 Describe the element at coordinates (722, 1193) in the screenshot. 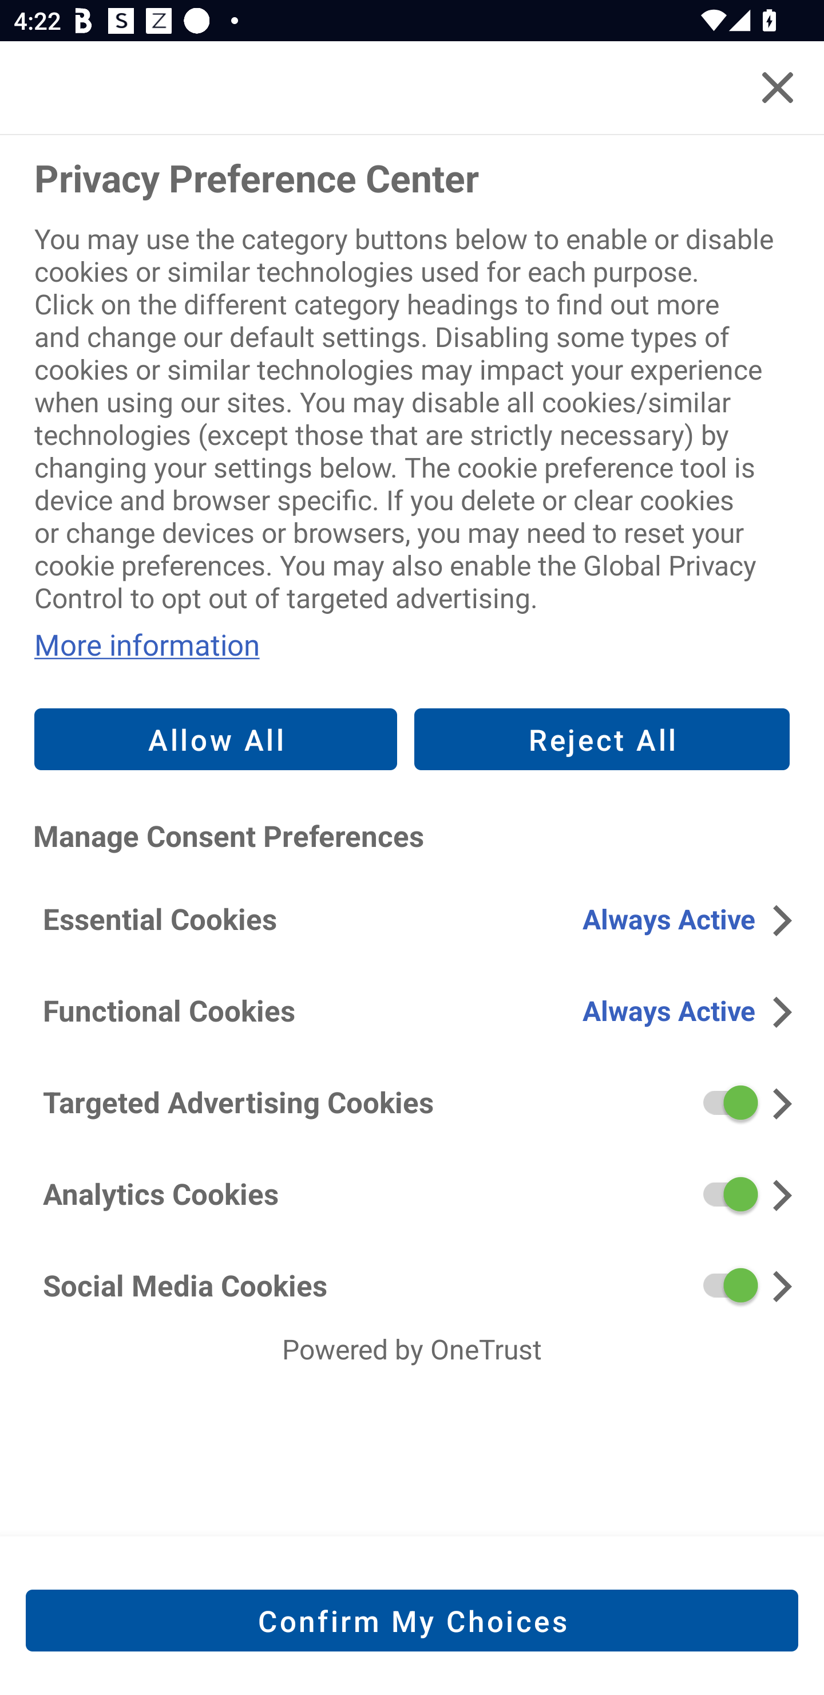

I see `Consent` at that location.